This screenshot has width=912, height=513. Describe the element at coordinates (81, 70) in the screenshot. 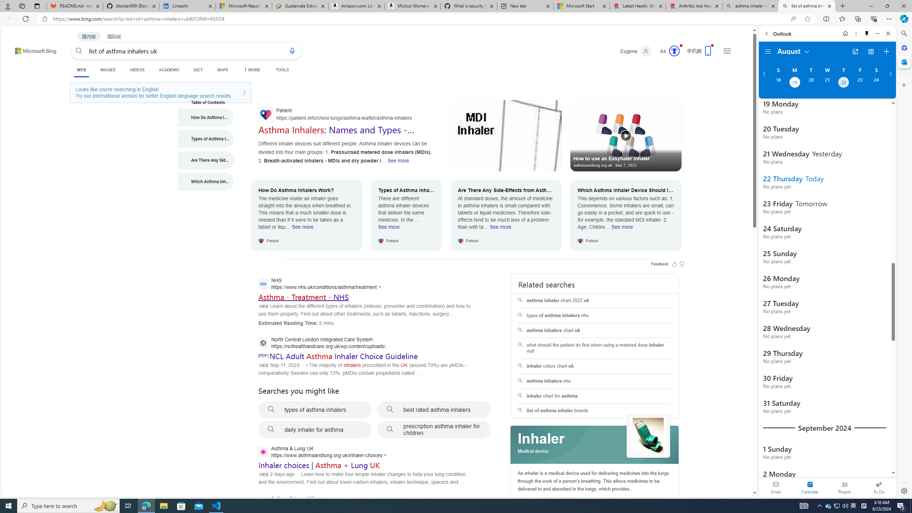

I see `WEB` at that location.